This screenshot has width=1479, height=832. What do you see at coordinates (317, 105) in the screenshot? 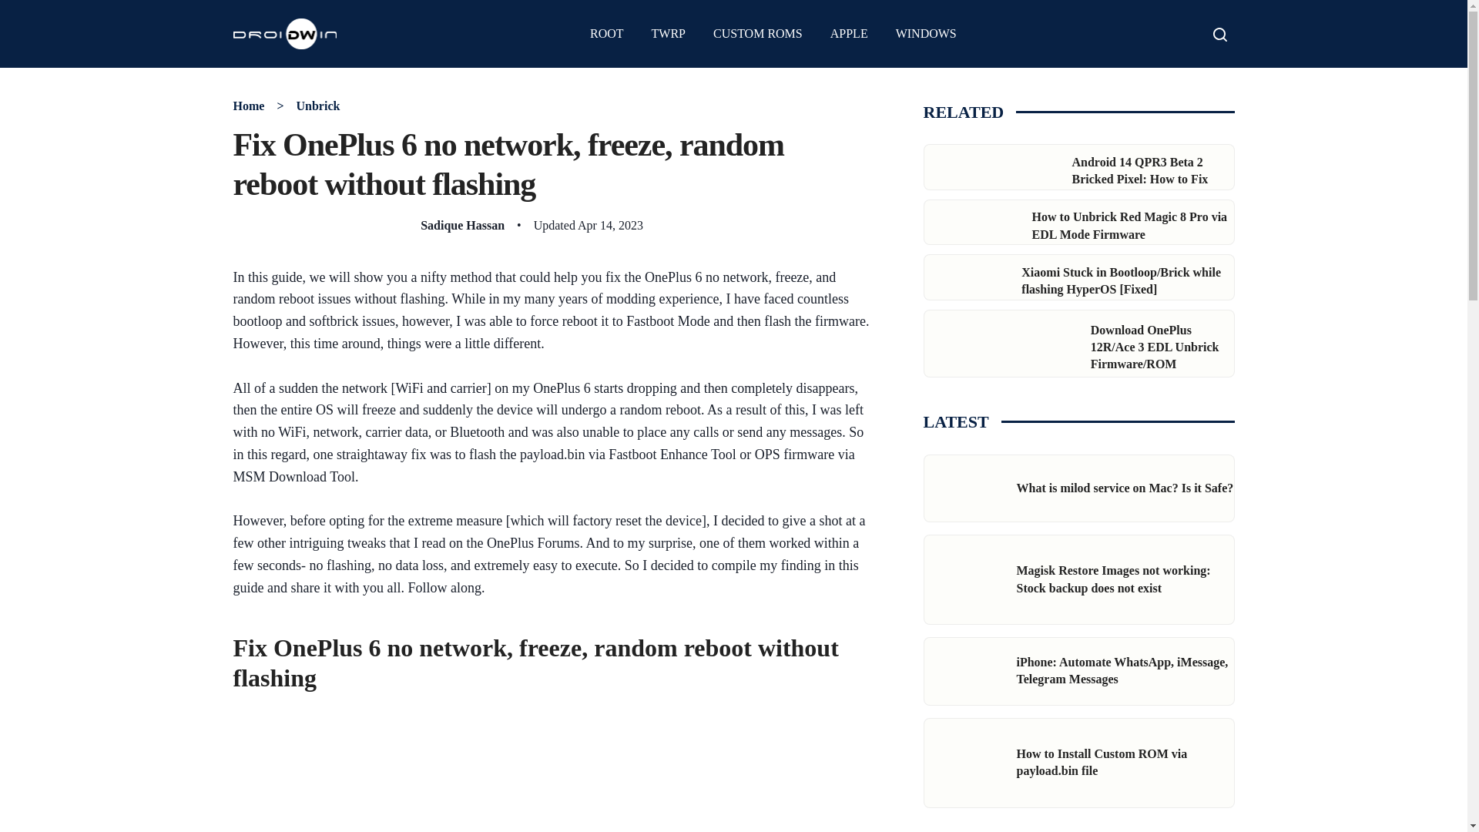
I see `Unbrick` at bounding box center [317, 105].